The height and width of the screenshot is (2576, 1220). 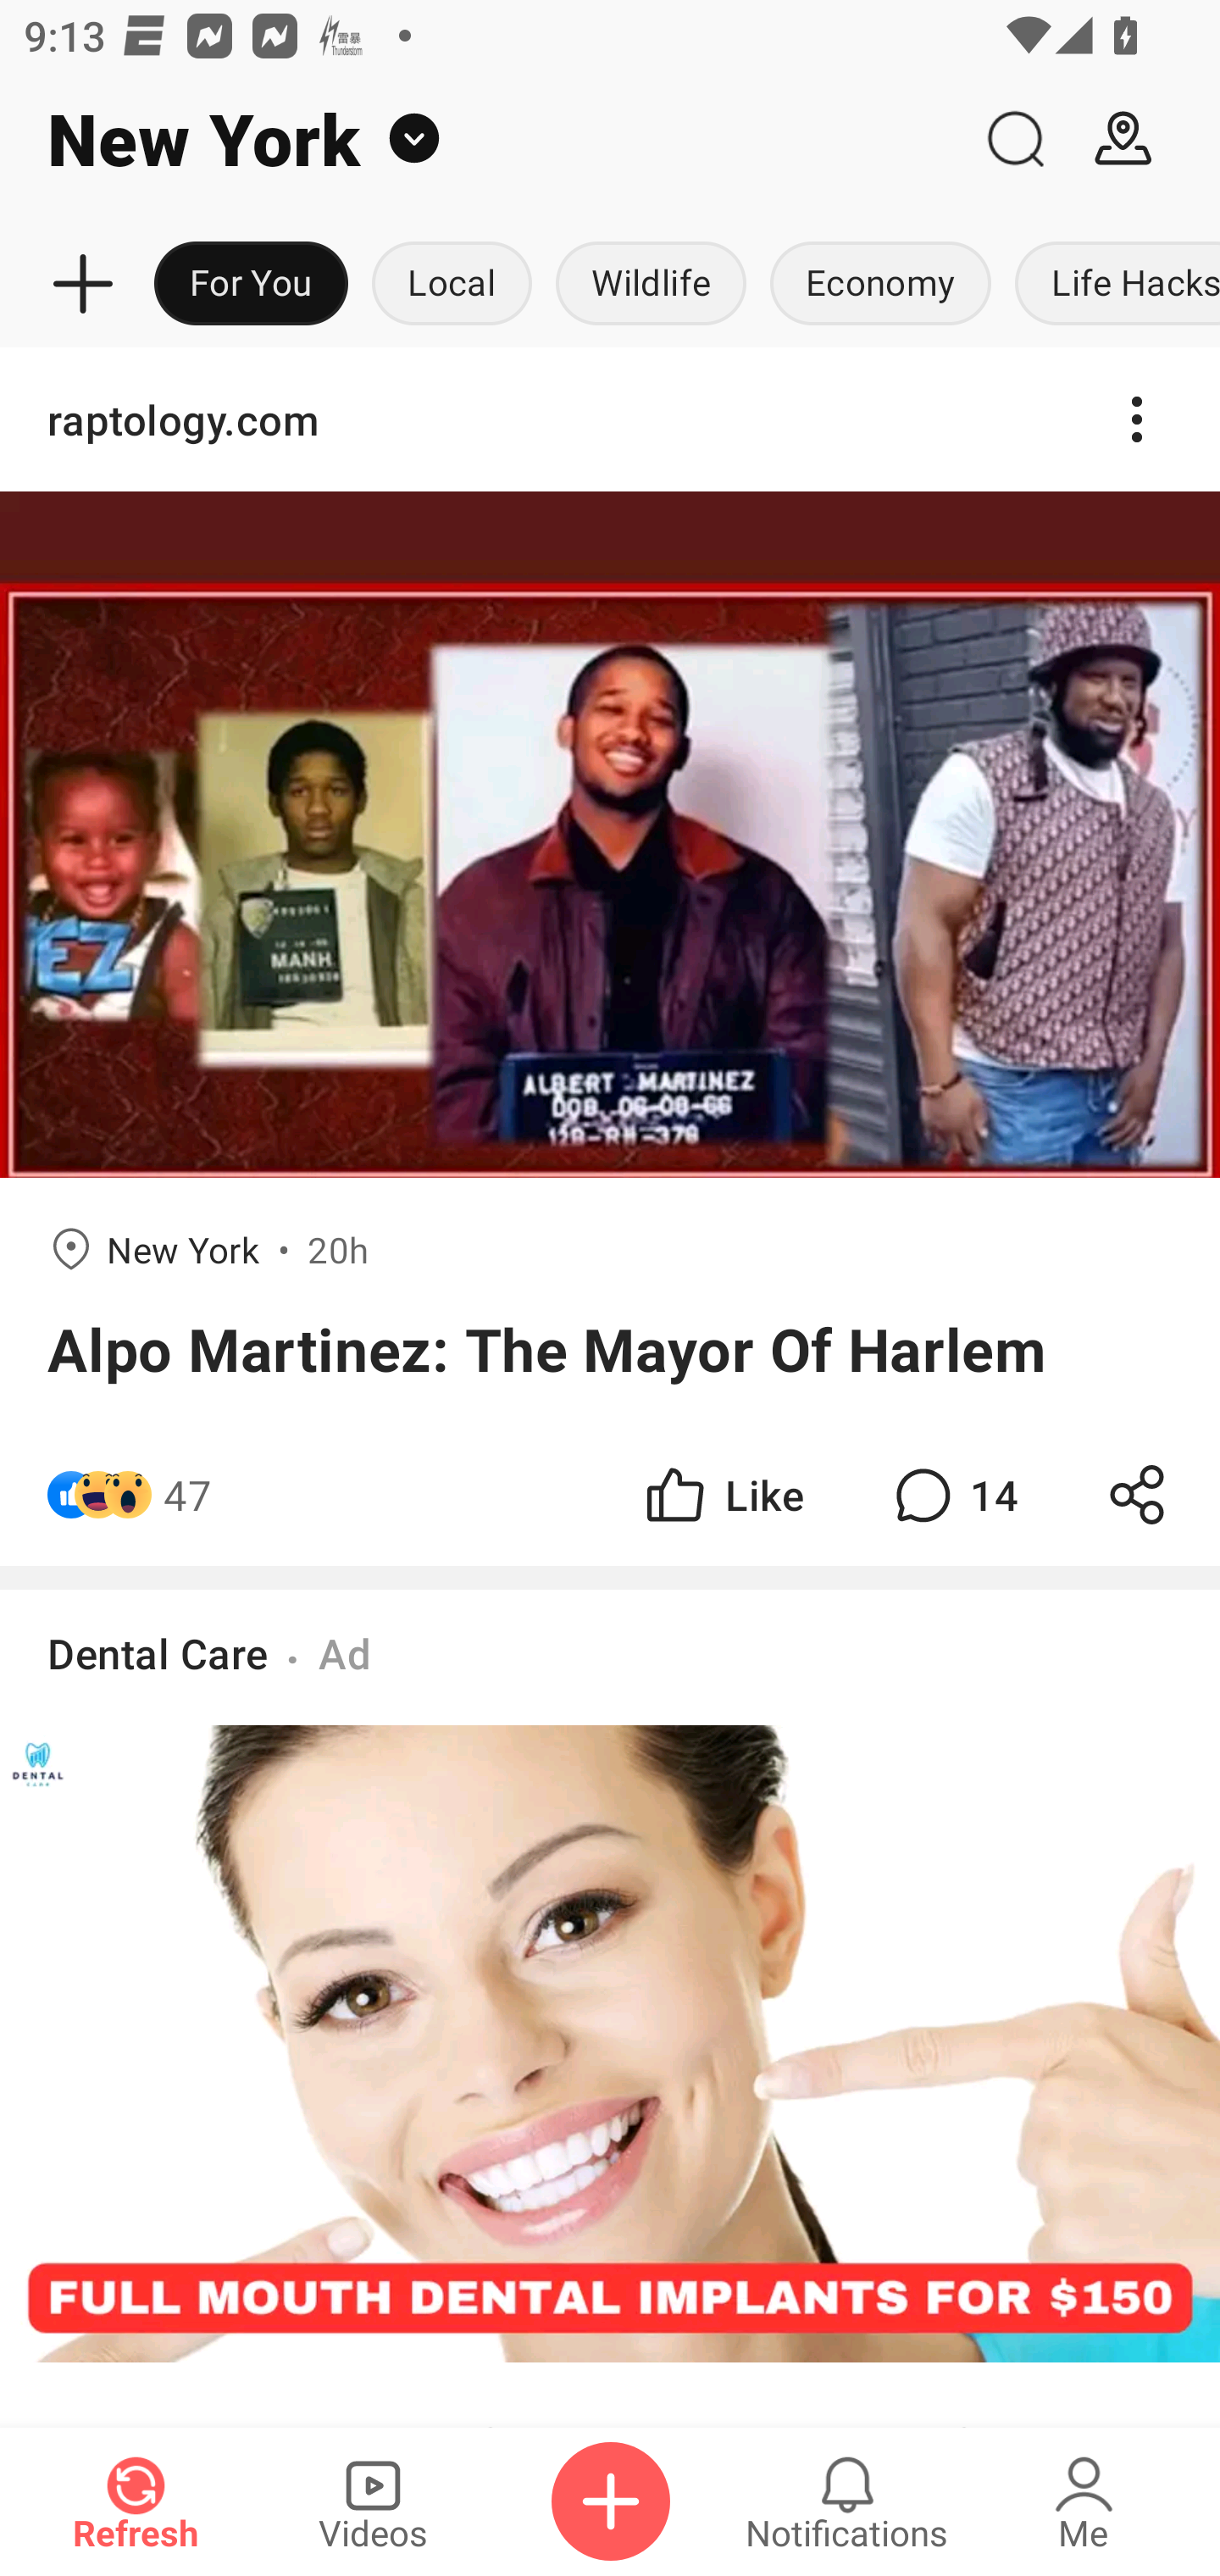 What do you see at coordinates (1112, 285) in the screenshot?
I see `Life Hacks` at bounding box center [1112, 285].